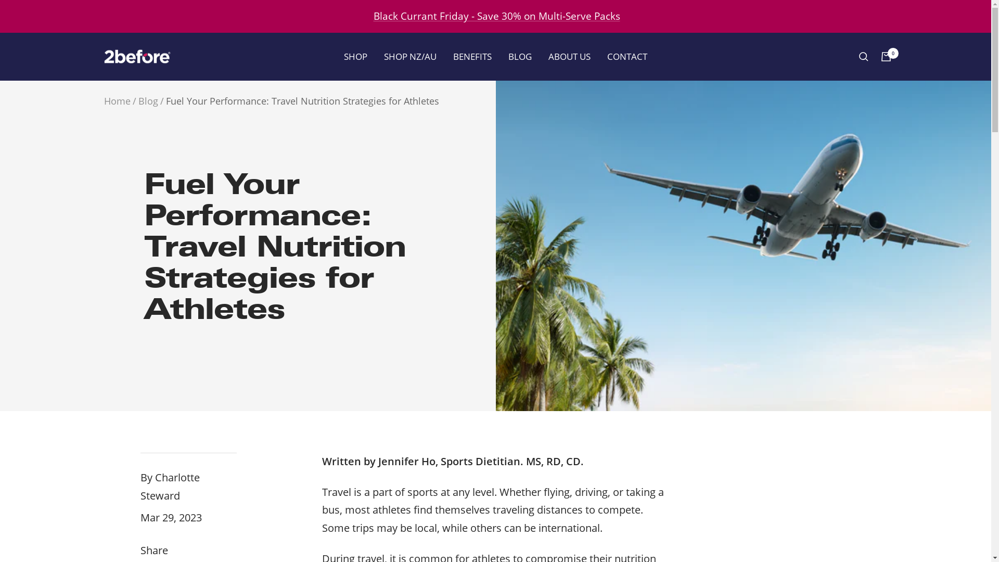 This screenshot has width=999, height=562. What do you see at coordinates (118, 101) in the screenshot?
I see `Home` at bounding box center [118, 101].